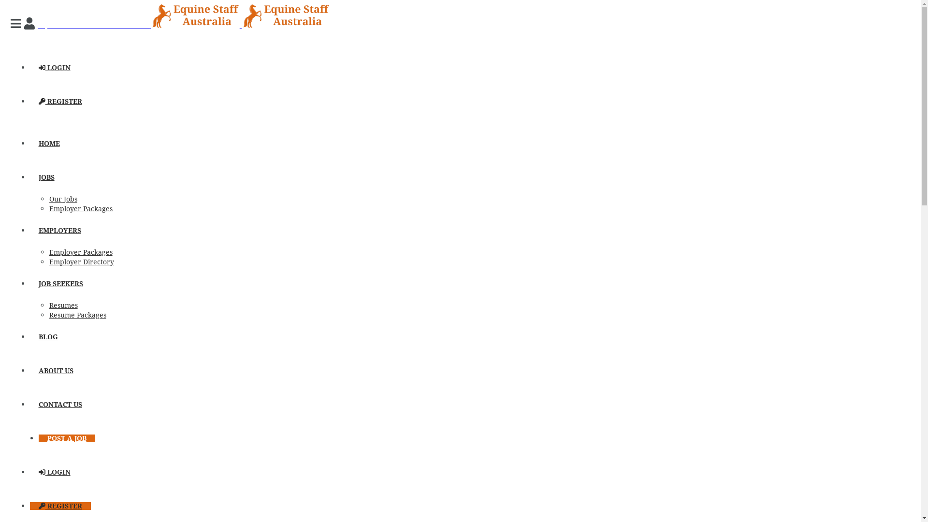 The height and width of the screenshot is (522, 928). Describe the element at coordinates (64, 305) in the screenshot. I see `Resumes` at that location.